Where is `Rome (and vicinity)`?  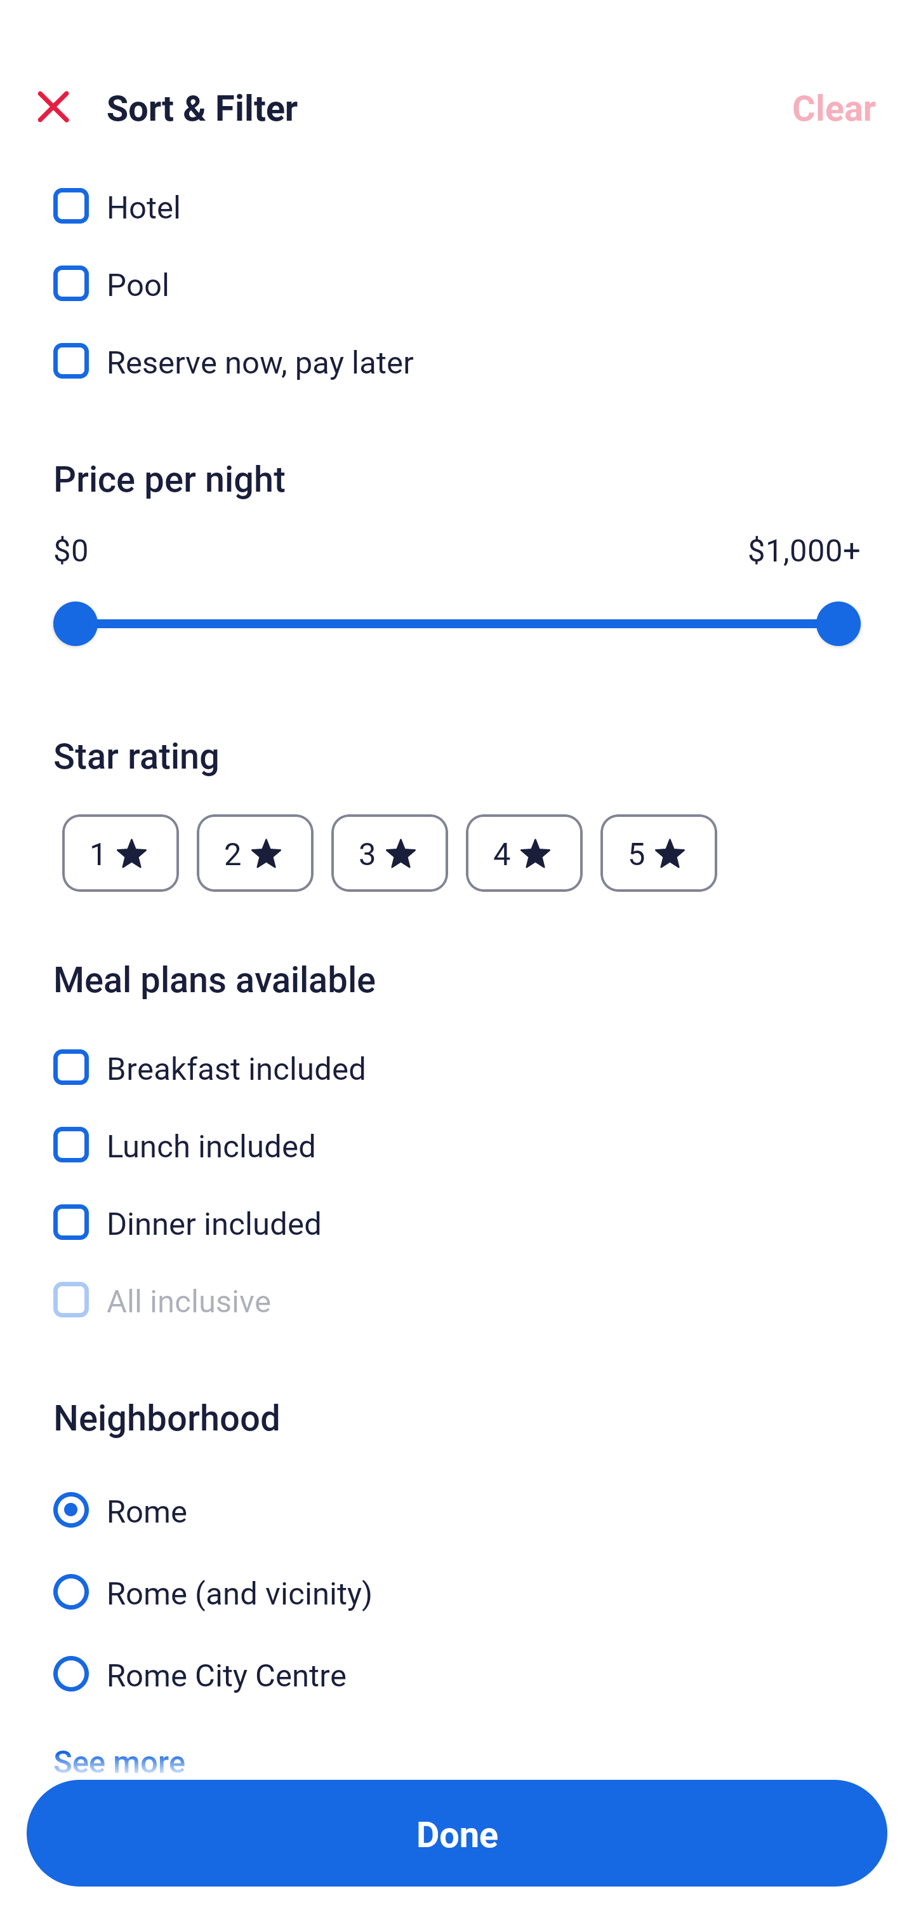 Rome (and vicinity) is located at coordinates (457, 1577).